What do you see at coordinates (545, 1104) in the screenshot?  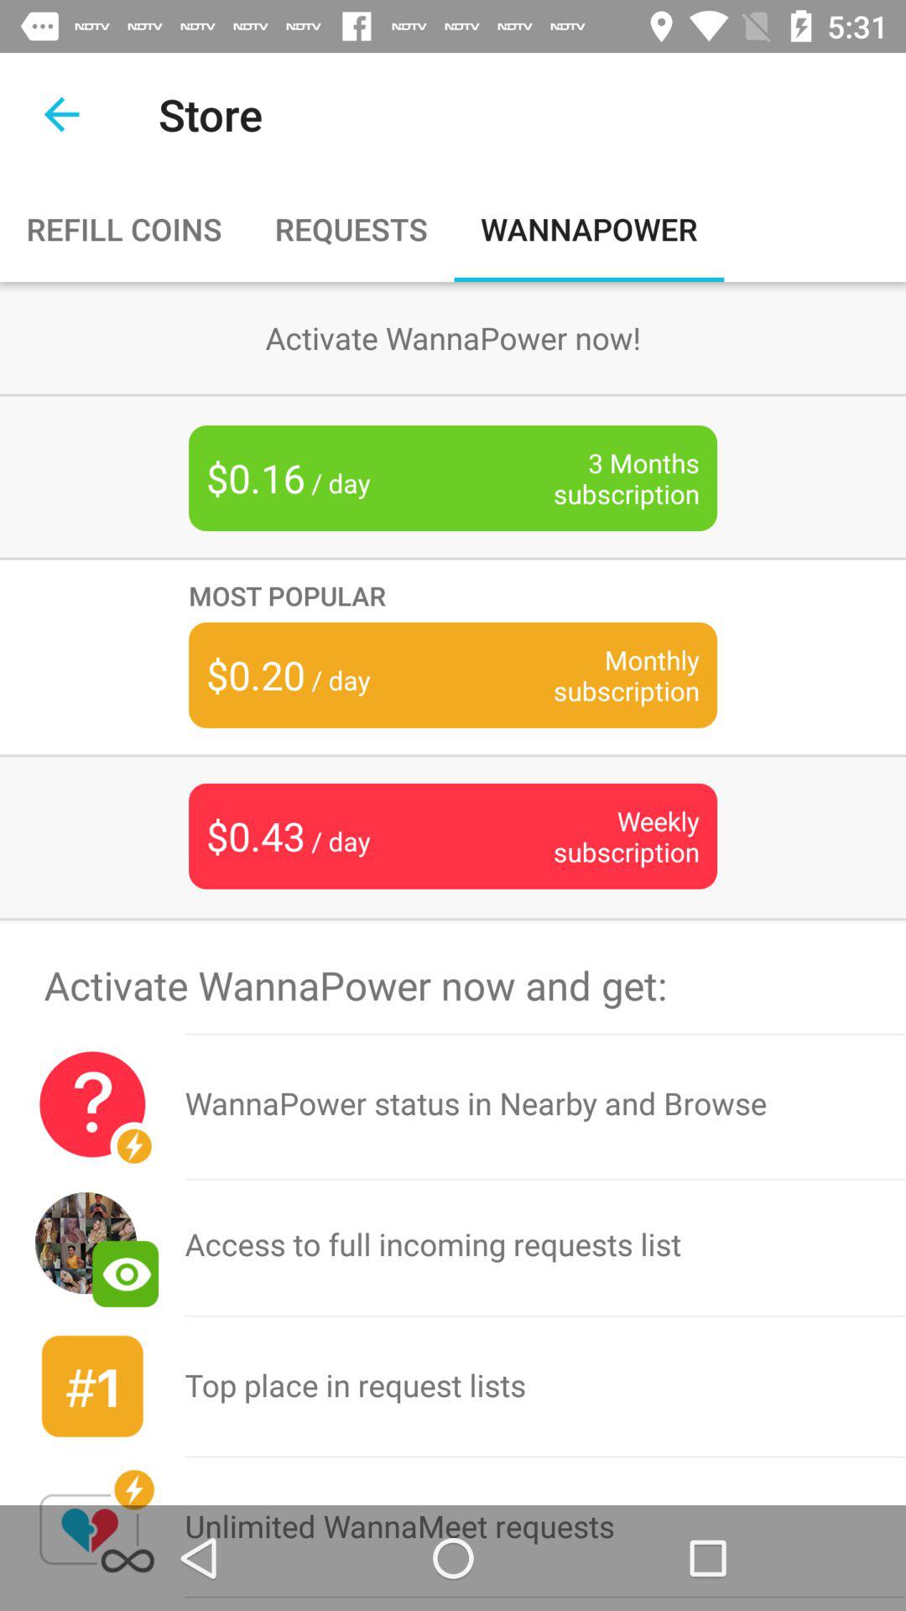 I see `press the icon above the access to full icon` at bounding box center [545, 1104].